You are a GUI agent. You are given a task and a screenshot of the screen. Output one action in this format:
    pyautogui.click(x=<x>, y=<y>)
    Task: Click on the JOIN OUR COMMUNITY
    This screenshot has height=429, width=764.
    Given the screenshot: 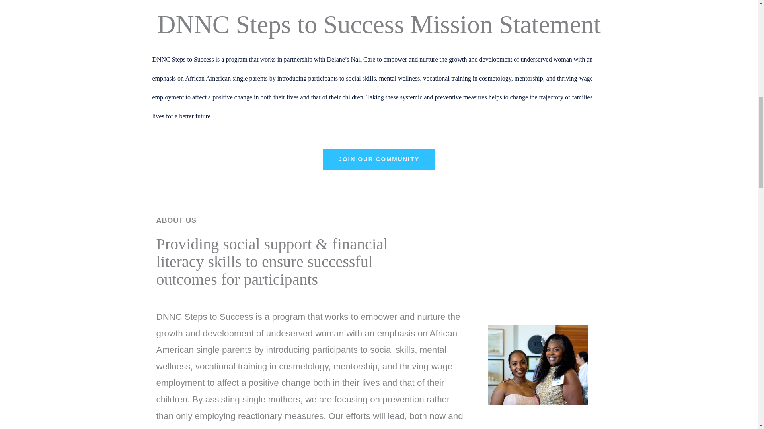 What is the action you would take?
    pyautogui.click(x=379, y=159)
    